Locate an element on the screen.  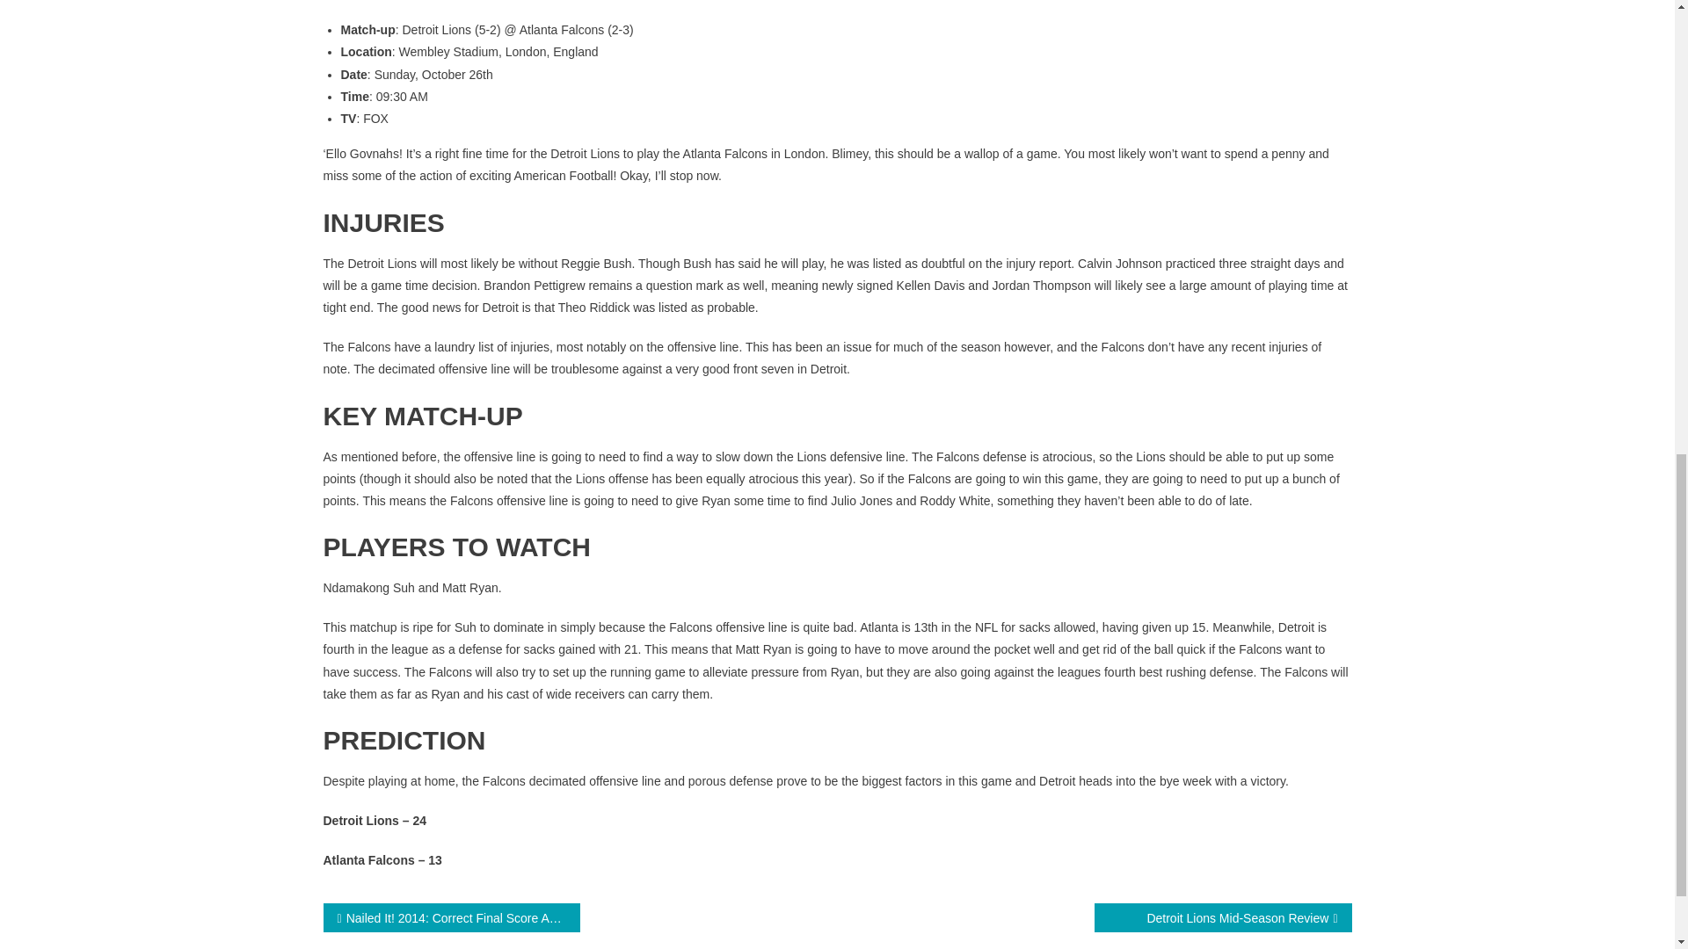
Nailed It! 2014: Correct Final Score Again! is located at coordinates (452, 917).